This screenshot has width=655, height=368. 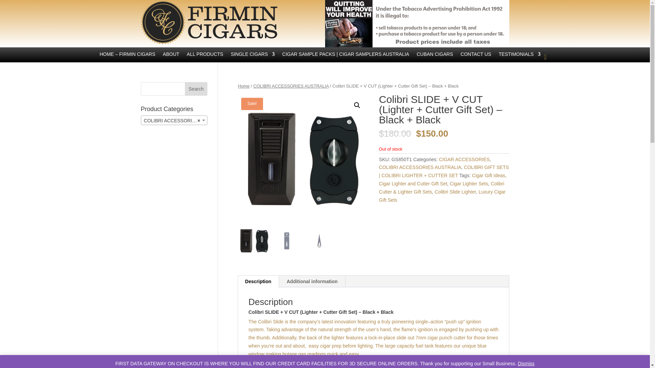 I want to click on SINGLE CIGARS, so click(x=252, y=59).